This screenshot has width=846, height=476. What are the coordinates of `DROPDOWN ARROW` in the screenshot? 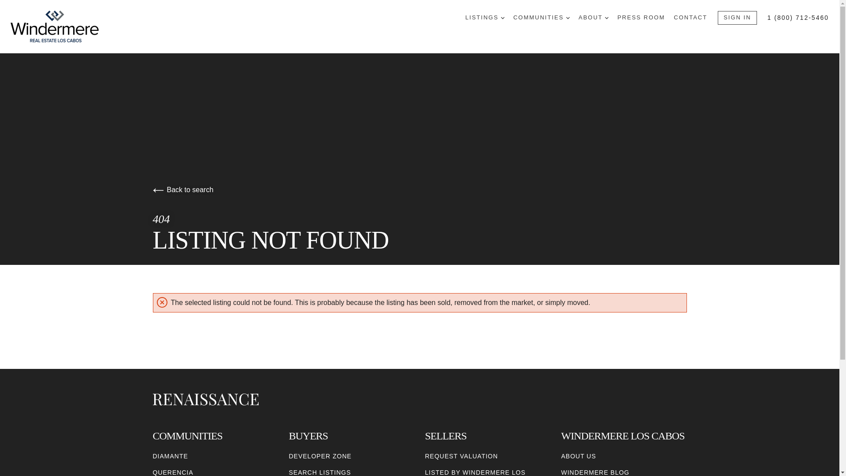 It's located at (502, 18).